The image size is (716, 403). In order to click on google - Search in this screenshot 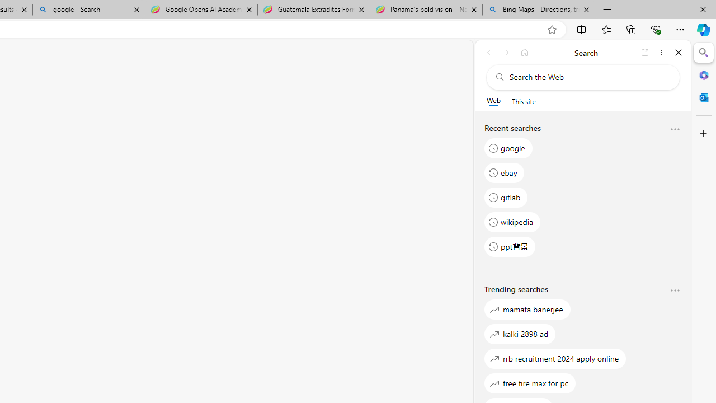, I will do `click(88, 10)`.